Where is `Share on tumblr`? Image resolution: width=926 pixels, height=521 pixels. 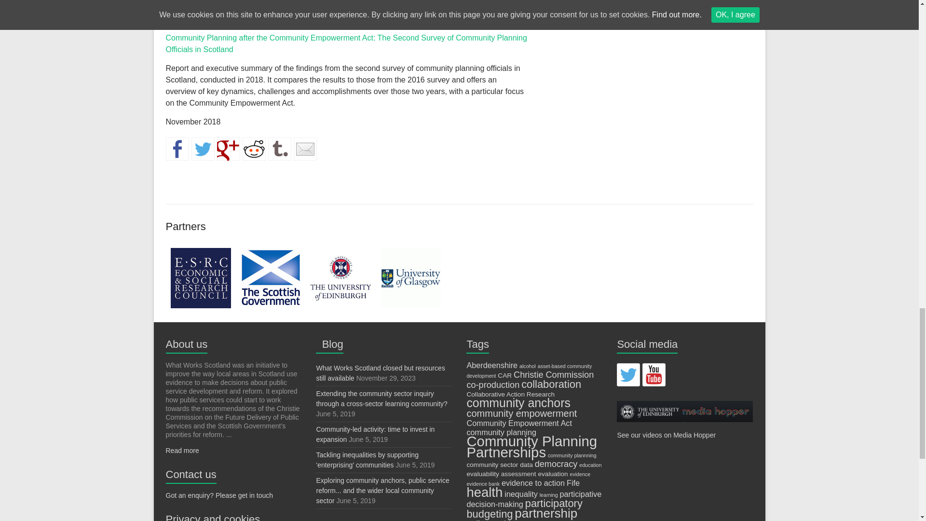 Share on tumblr is located at coordinates (280, 149).